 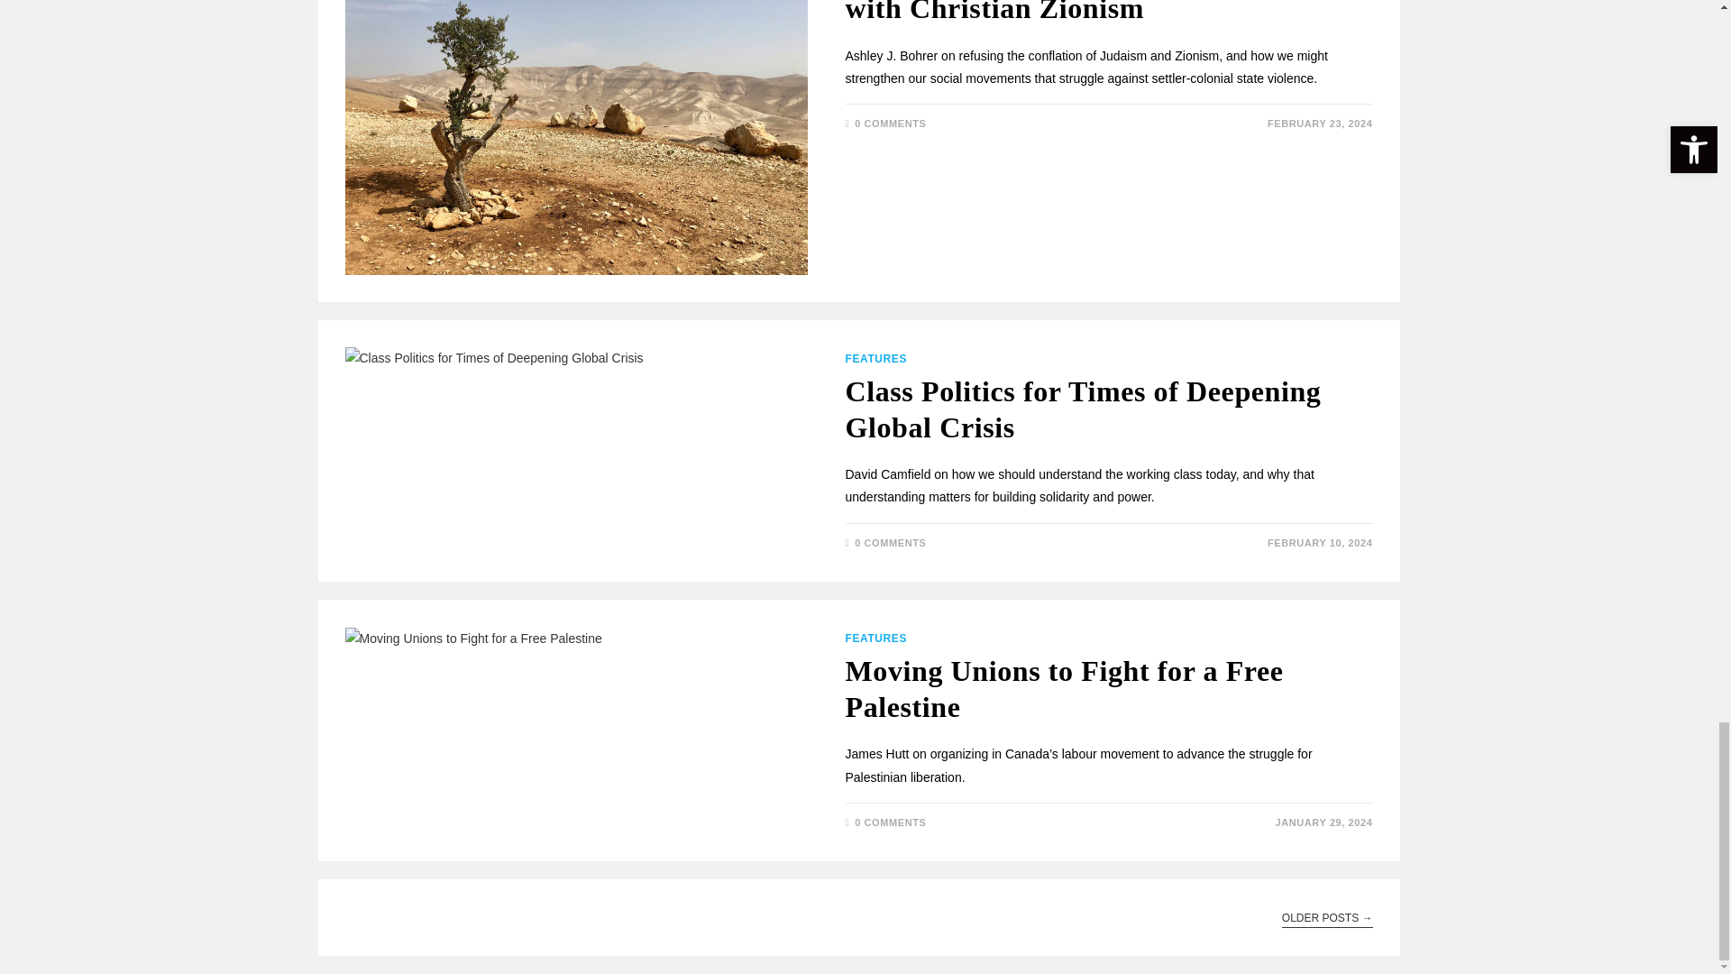 What do you see at coordinates (1065, 689) in the screenshot?
I see `Moving Unions to Fight for a Free Palestine` at bounding box center [1065, 689].